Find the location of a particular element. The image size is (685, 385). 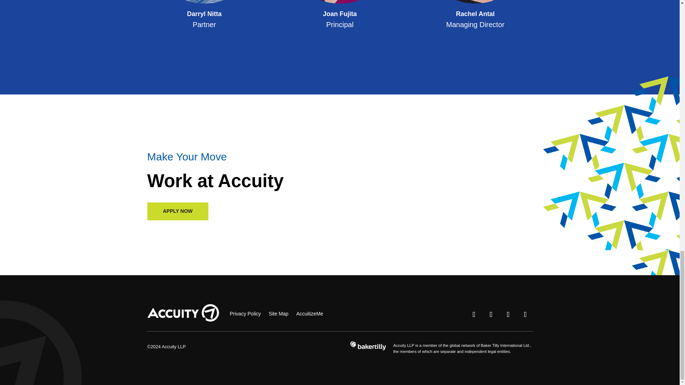

AccuitizeMe is located at coordinates (309, 313).